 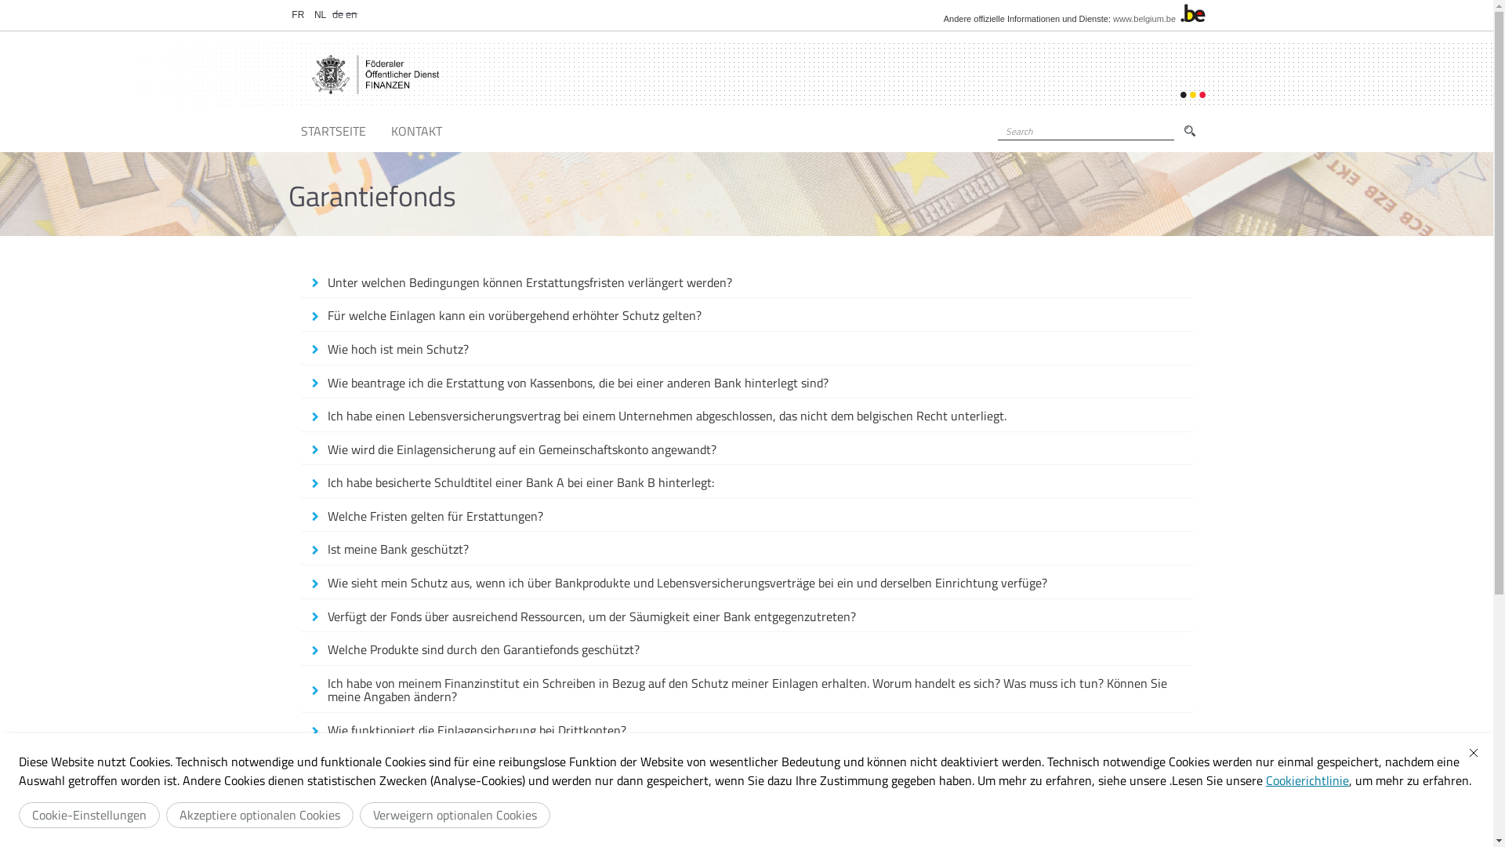 What do you see at coordinates (18, 0) in the screenshot?
I see `Skip to main content` at bounding box center [18, 0].